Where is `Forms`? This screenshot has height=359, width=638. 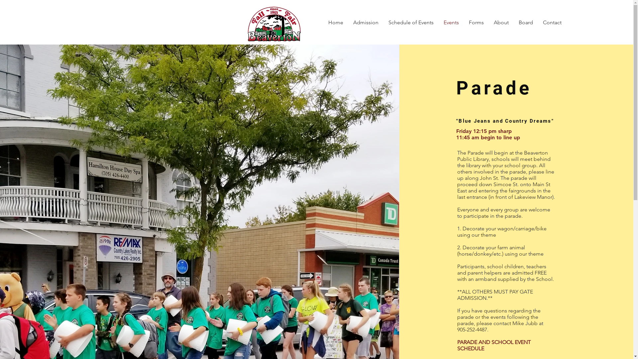
Forms is located at coordinates (477, 23).